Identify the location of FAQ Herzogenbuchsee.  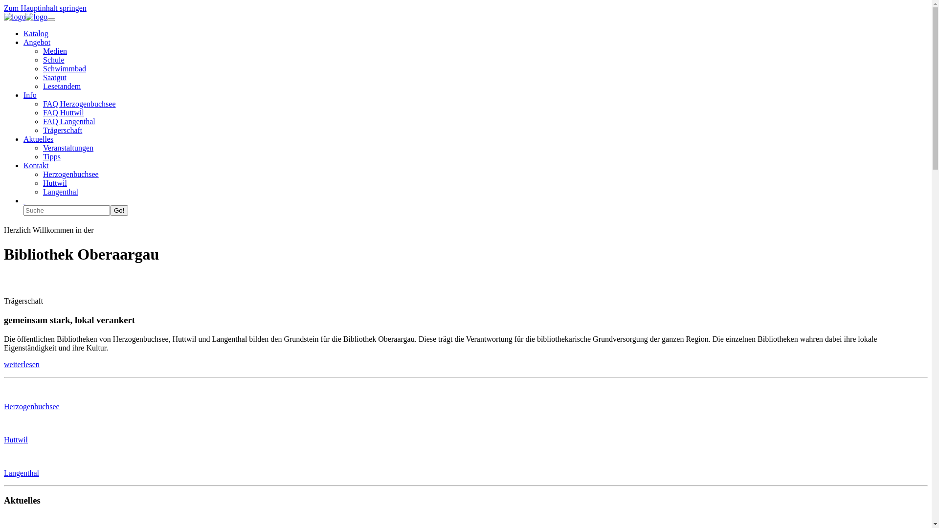
(79, 104).